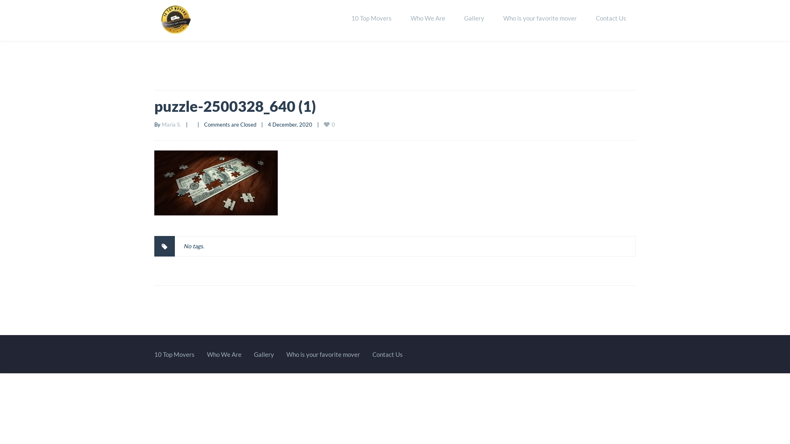 The height and width of the screenshot is (444, 790). I want to click on Maria S., so click(171, 125).